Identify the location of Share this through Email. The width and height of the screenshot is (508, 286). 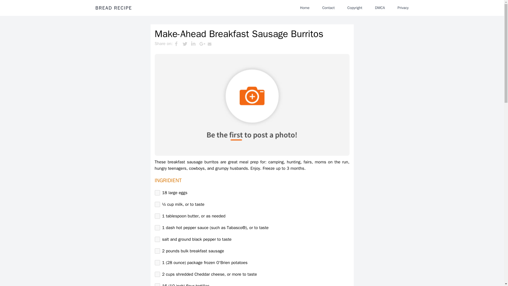
(212, 44).